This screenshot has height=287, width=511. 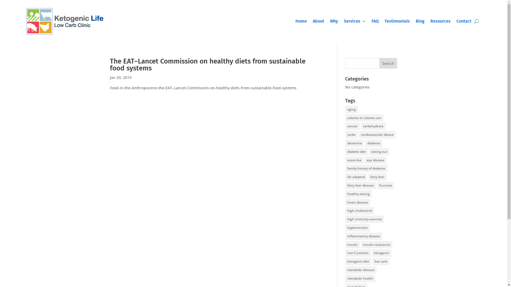 I want to click on Why, so click(x=334, y=21).